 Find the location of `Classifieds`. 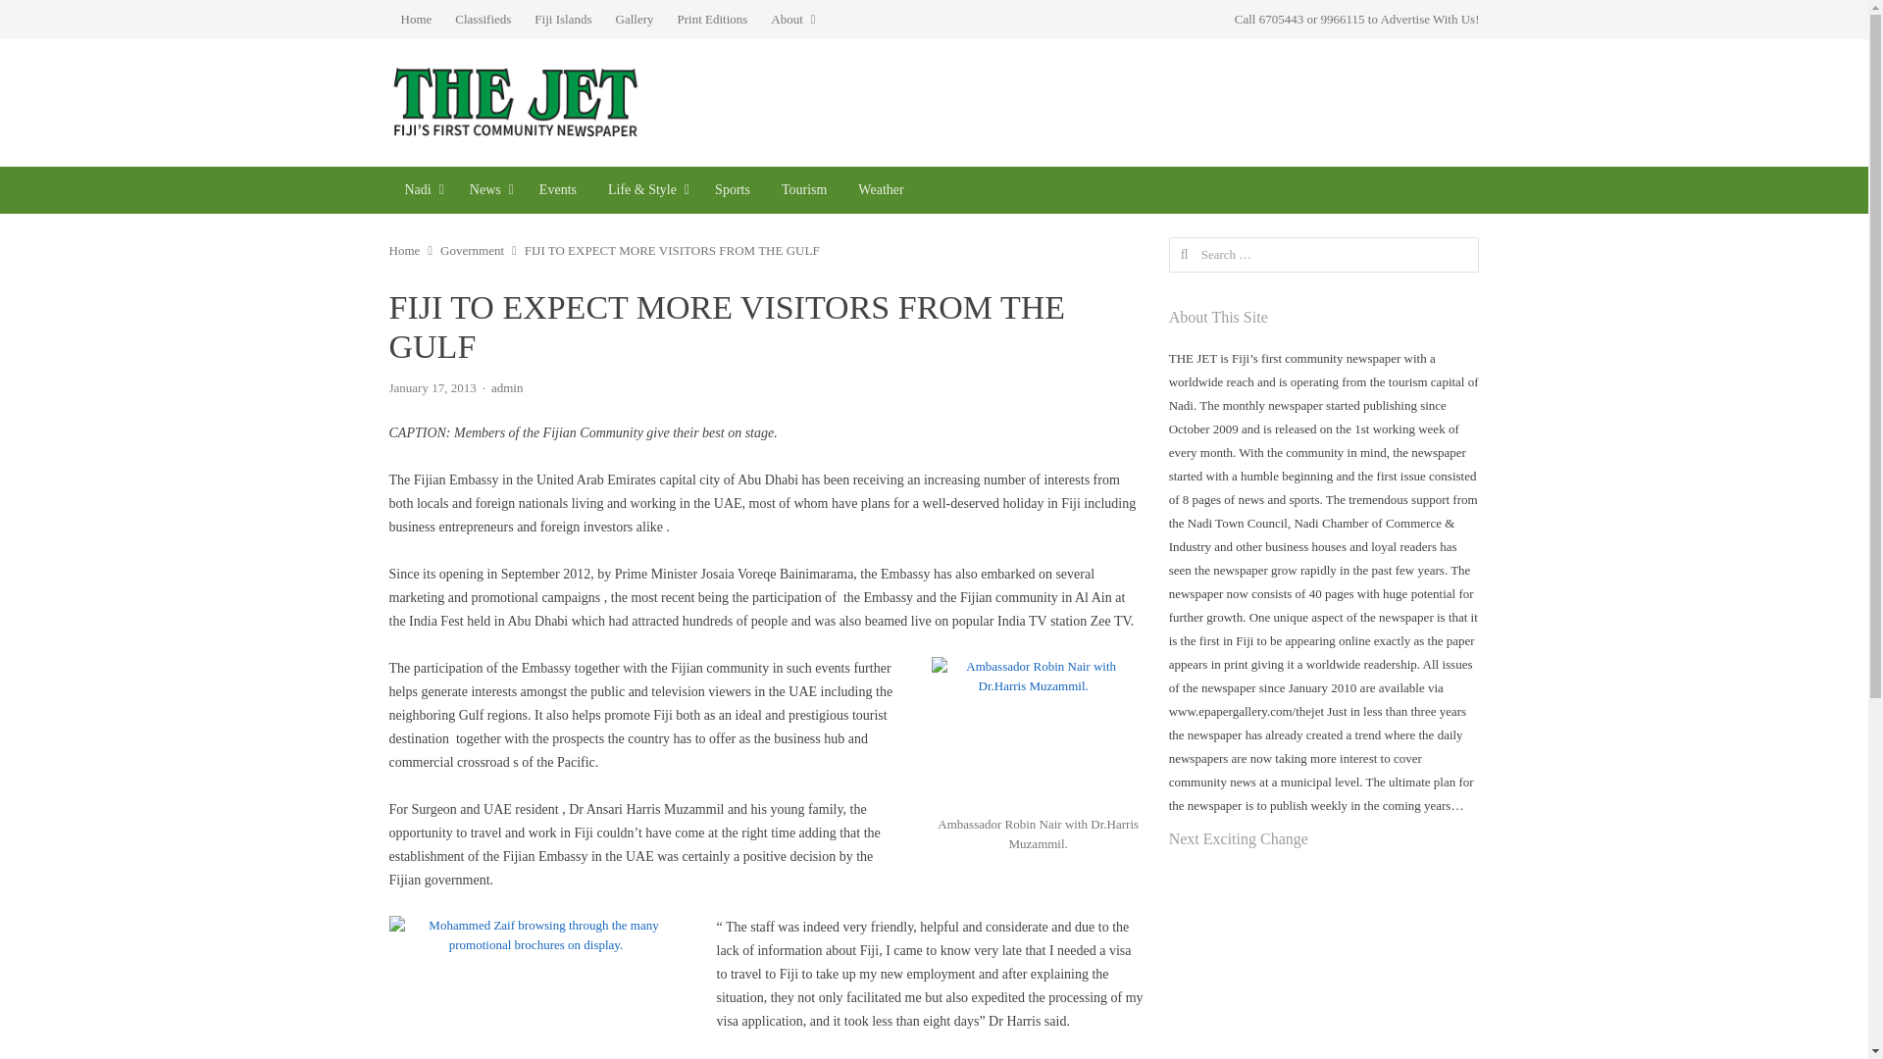

Classifieds is located at coordinates (483, 20).